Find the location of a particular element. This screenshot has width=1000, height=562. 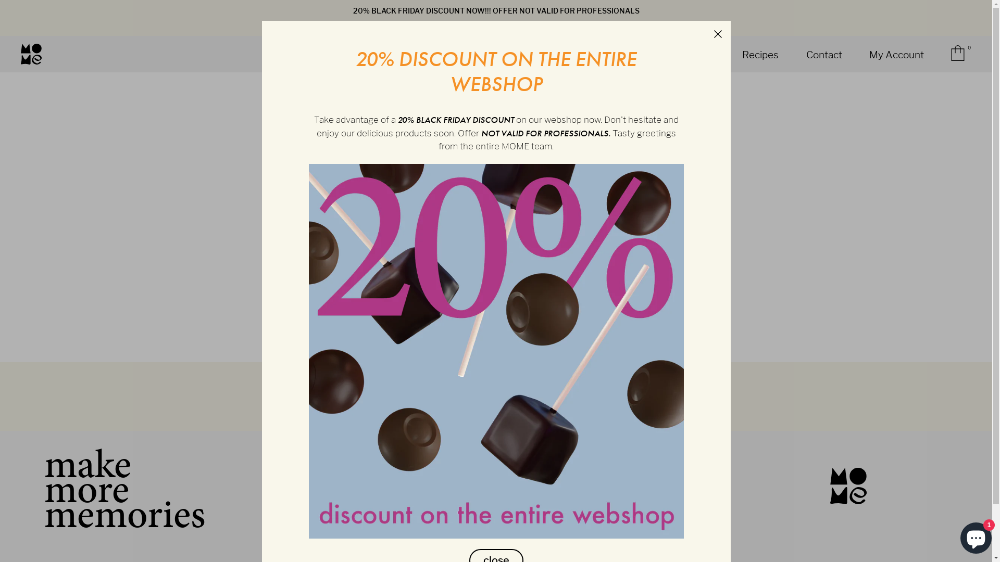

Privacy policy is located at coordinates (592, 497).